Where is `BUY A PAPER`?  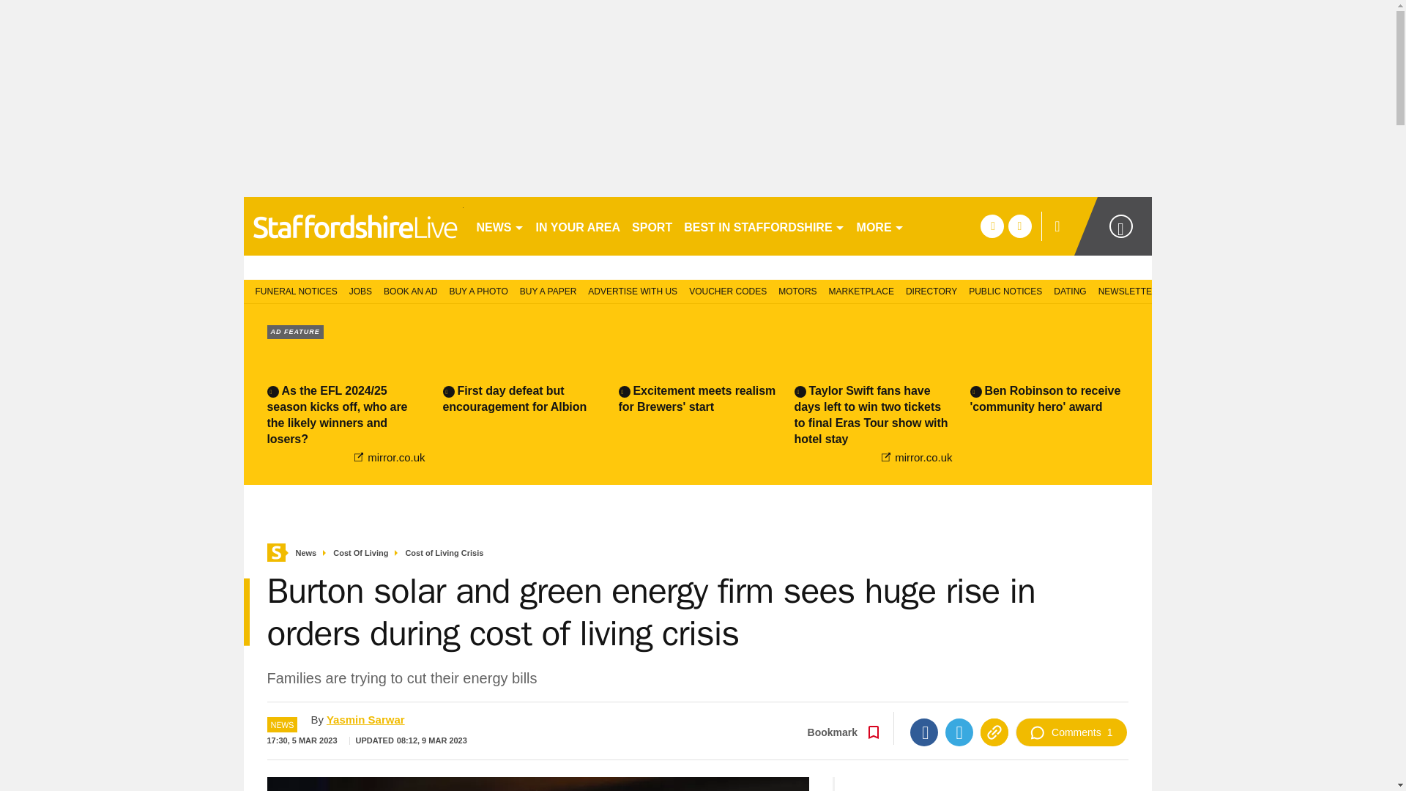 BUY A PAPER is located at coordinates (548, 290).